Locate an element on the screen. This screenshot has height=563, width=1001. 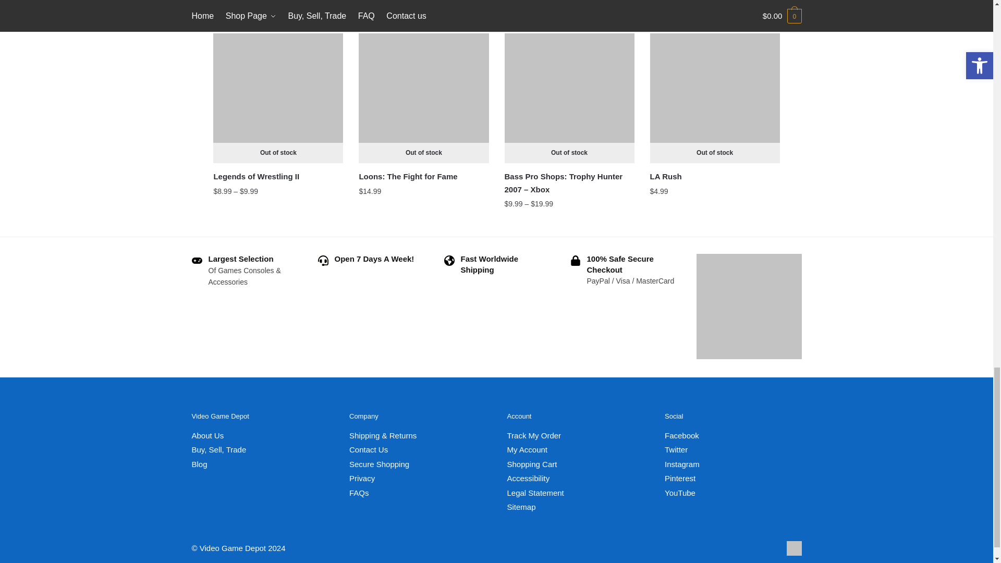
Legends of Wrestling II is located at coordinates (278, 98).